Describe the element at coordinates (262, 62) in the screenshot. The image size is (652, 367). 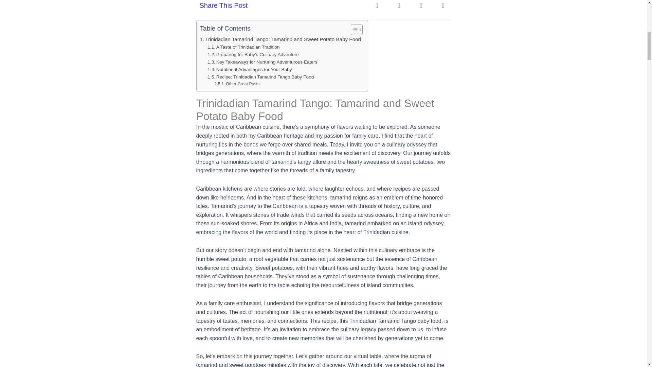
I see `Key Takeaways for Nurturing Adventurous Eaters` at that location.